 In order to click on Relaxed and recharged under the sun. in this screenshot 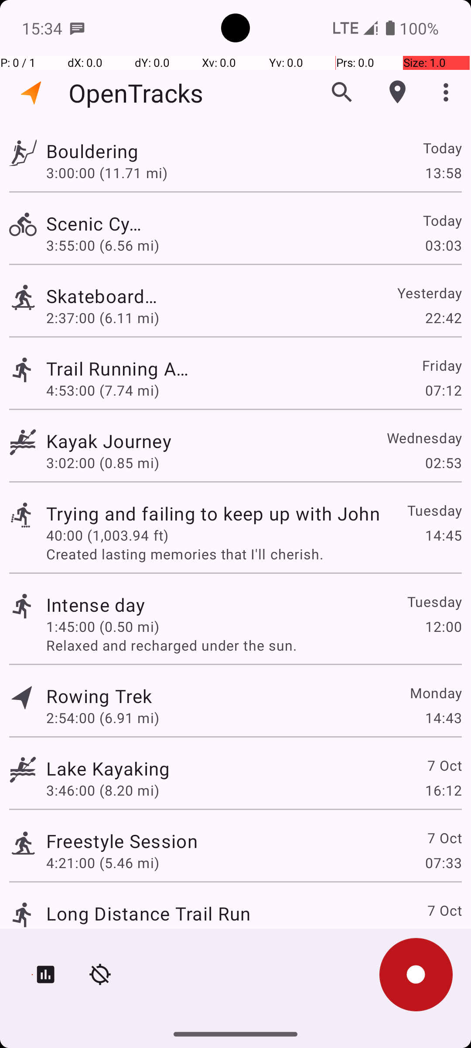, I will do `click(254, 645)`.